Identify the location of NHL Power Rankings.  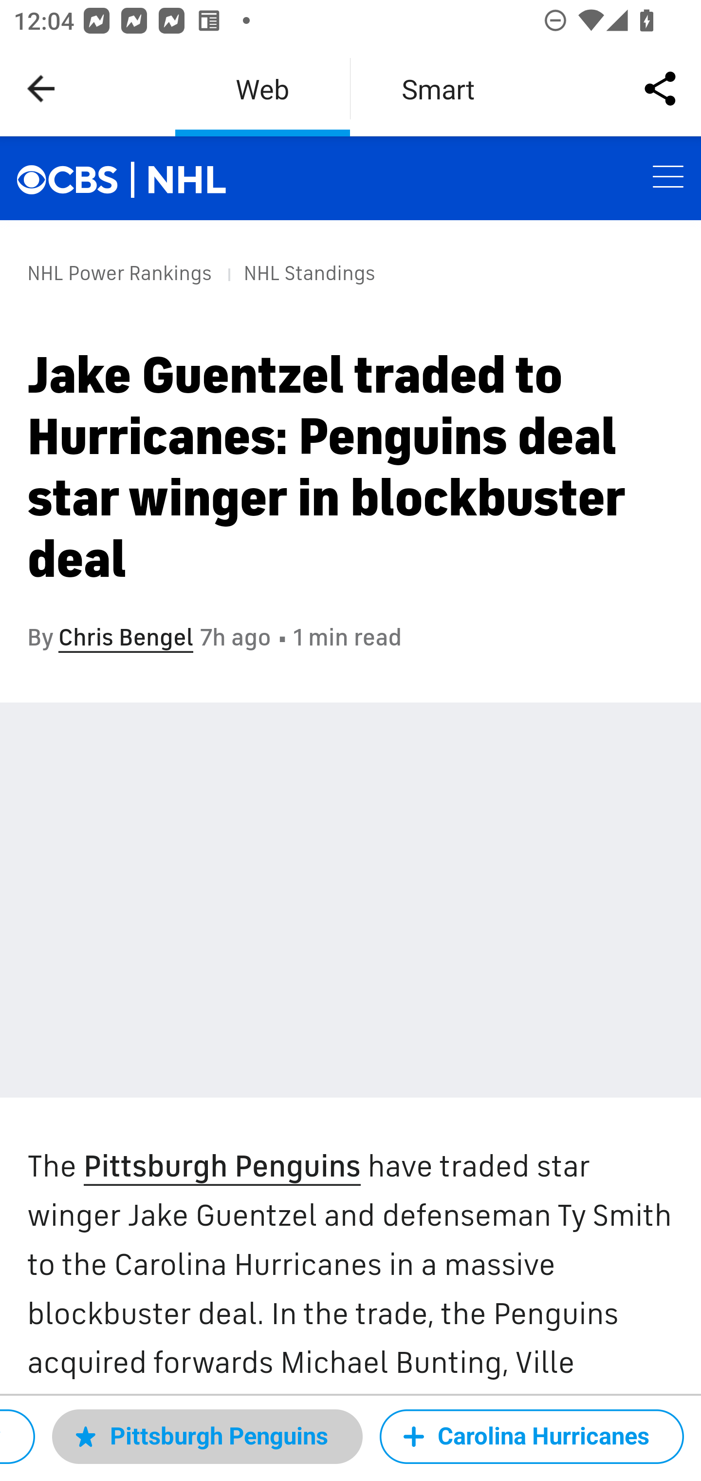
(120, 273).